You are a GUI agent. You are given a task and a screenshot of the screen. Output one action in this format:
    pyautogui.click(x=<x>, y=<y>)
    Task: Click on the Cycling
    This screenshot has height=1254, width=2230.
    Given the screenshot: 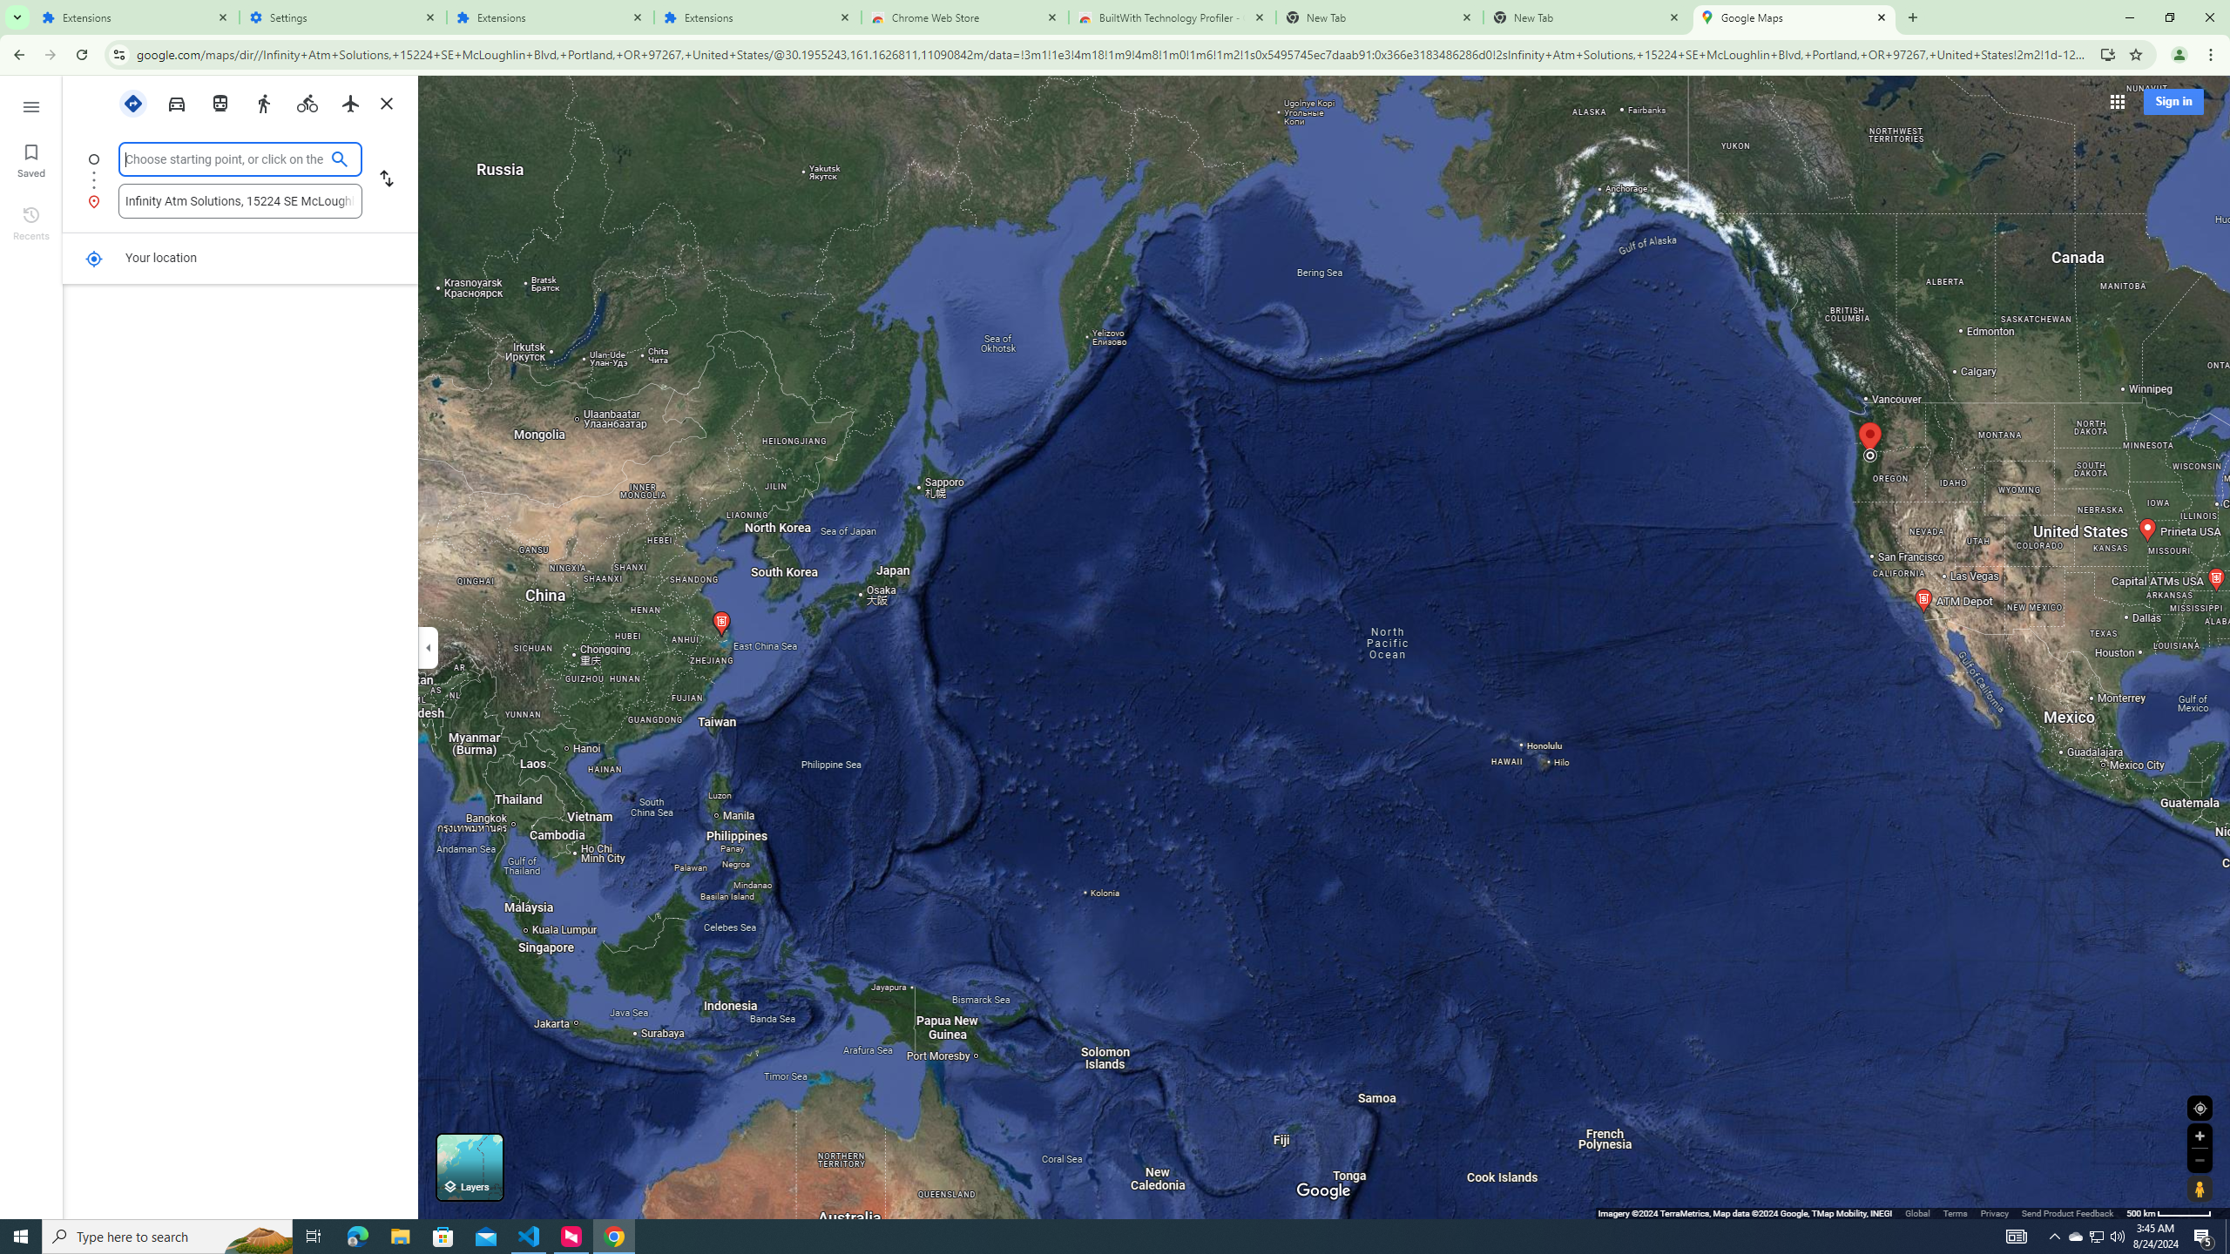 What is the action you would take?
    pyautogui.click(x=307, y=102)
    